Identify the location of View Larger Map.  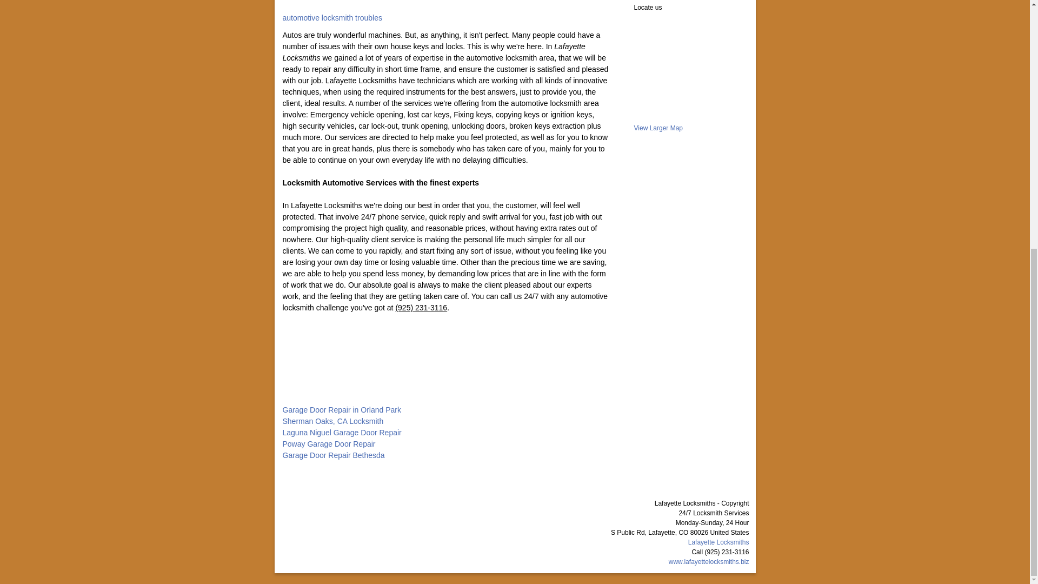
(658, 128).